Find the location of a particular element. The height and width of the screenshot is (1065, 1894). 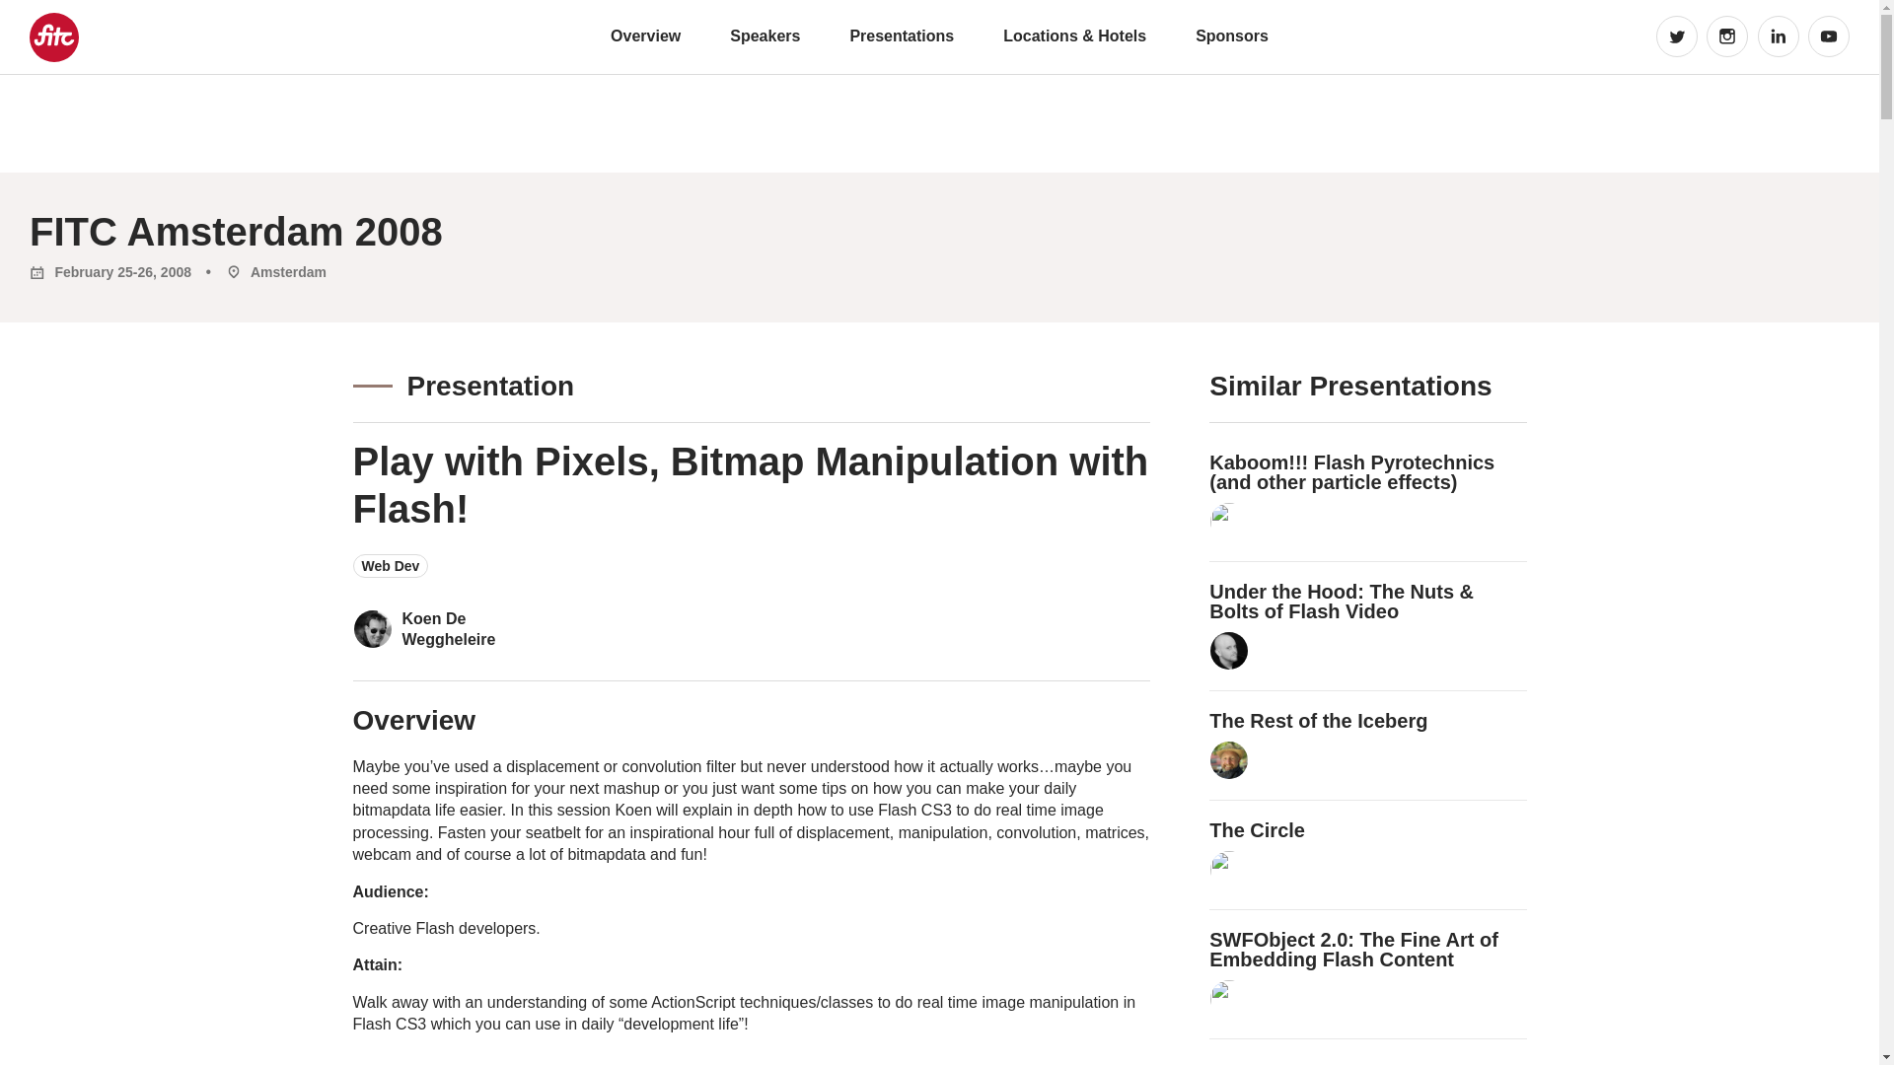

Sponsors is located at coordinates (1231, 35).